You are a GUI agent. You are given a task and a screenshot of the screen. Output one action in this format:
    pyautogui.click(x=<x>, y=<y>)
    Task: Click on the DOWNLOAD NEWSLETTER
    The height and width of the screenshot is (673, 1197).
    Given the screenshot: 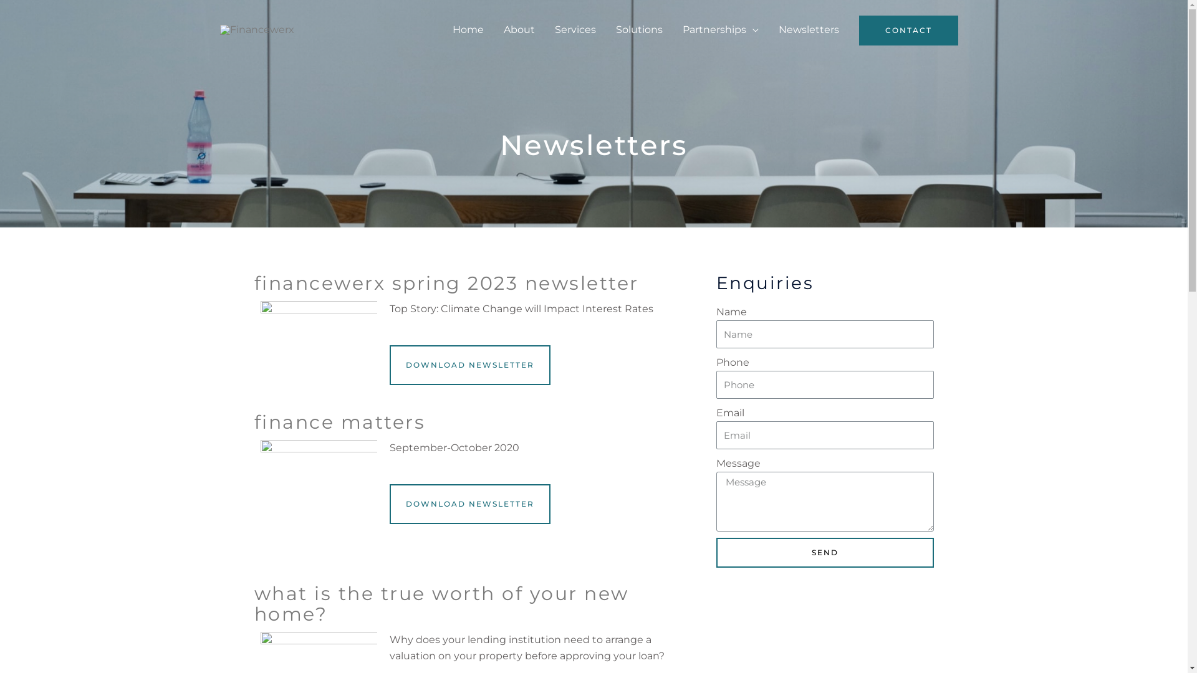 What is the action you would take?
    pyautogui.click(x=470, y=365)
    